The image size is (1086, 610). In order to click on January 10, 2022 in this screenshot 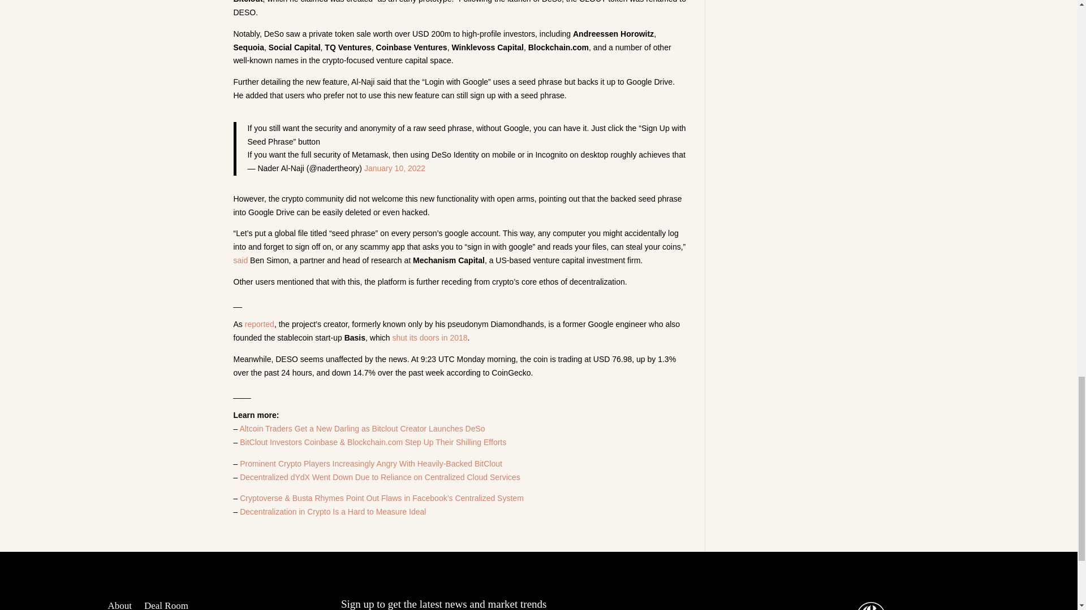, I will do `click(395, 168)`.